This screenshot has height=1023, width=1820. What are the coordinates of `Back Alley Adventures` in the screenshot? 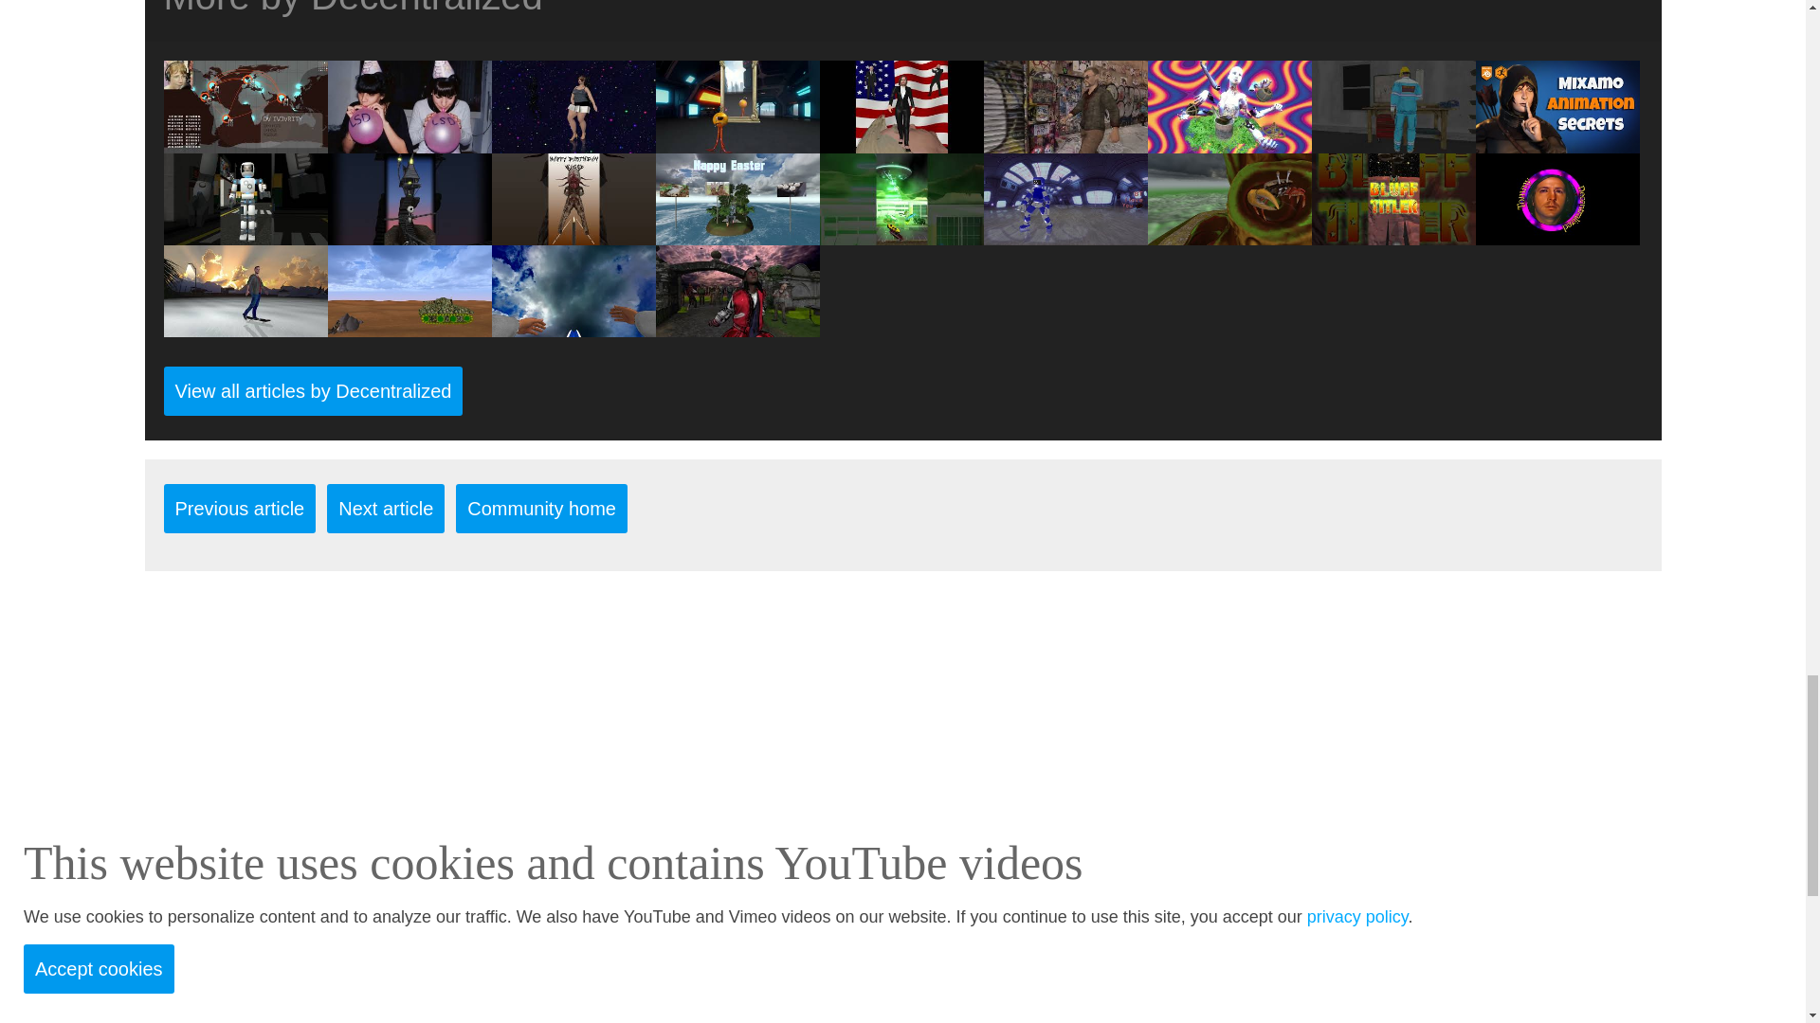 It's located at (1065, 140).